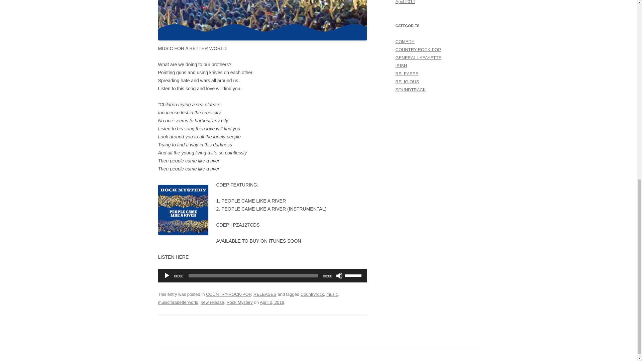 Image resolution: width=642 pixels, height=361 pixels. What do you see at coordinates (212, 302) in the screenshot?
I see `new release` at bounding box center [212, 302].